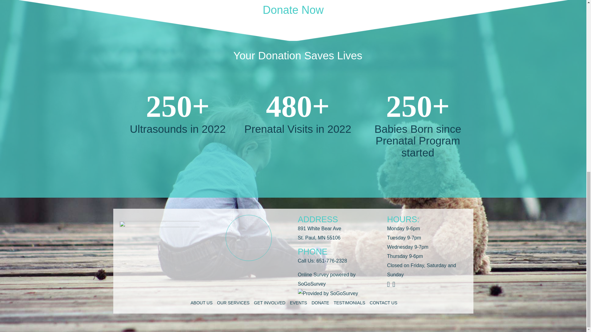  Describe the element at coordinates (384, 302) in the screenshot. I see `CONTACT US` at that location.